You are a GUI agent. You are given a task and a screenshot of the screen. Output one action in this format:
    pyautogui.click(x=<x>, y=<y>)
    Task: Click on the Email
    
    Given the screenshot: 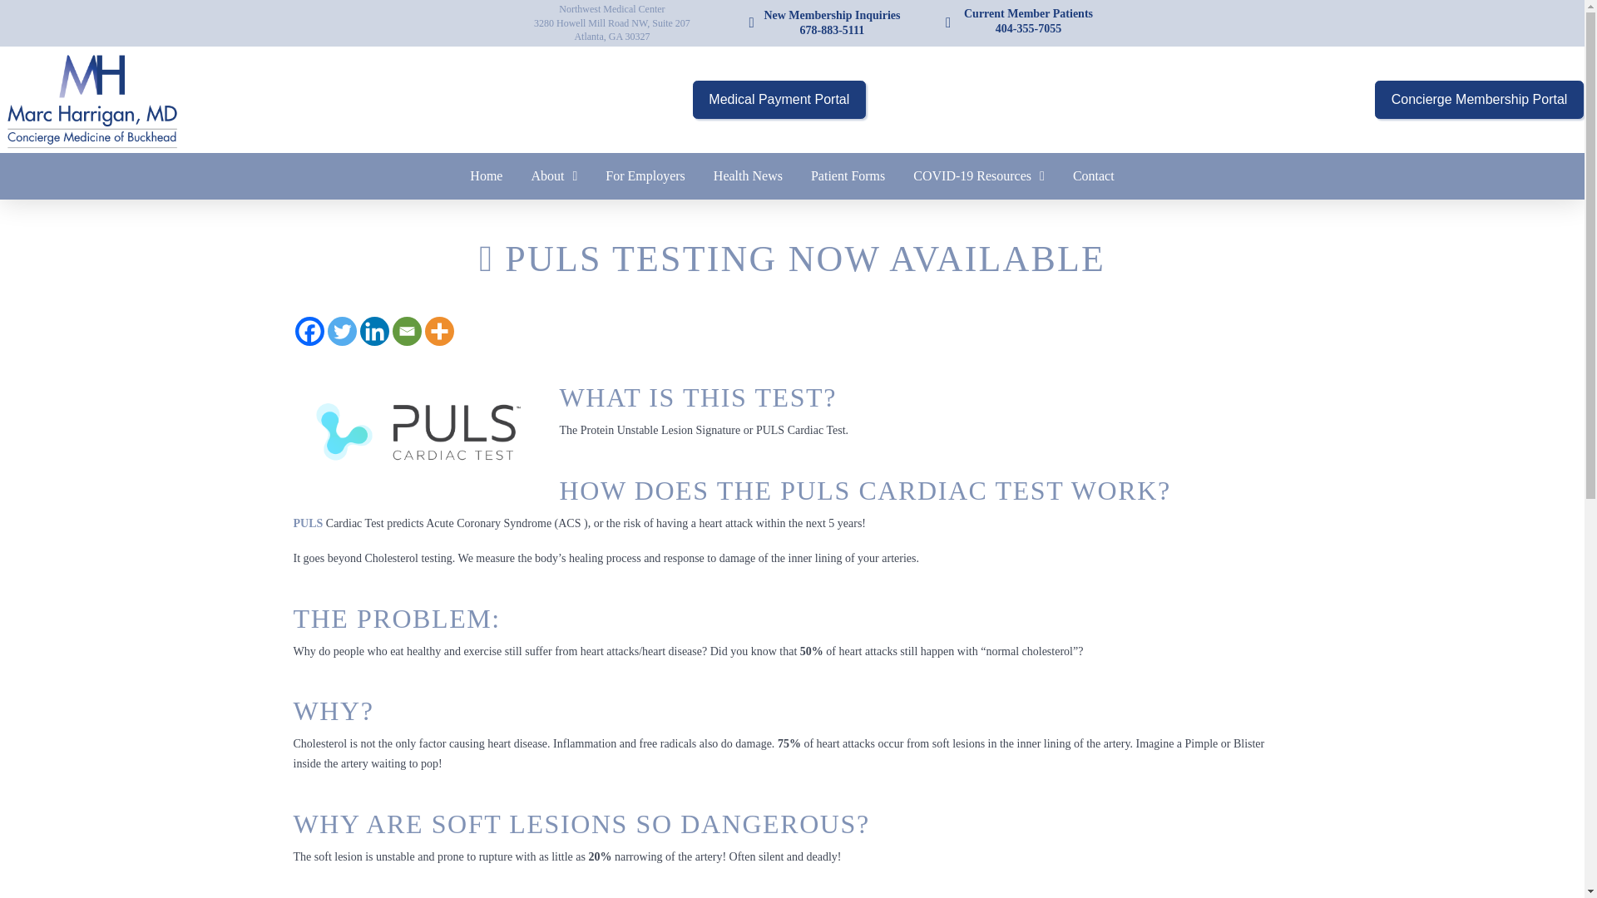 What is the action you would take?
    pyautogui.click(x=309, y=524)
    